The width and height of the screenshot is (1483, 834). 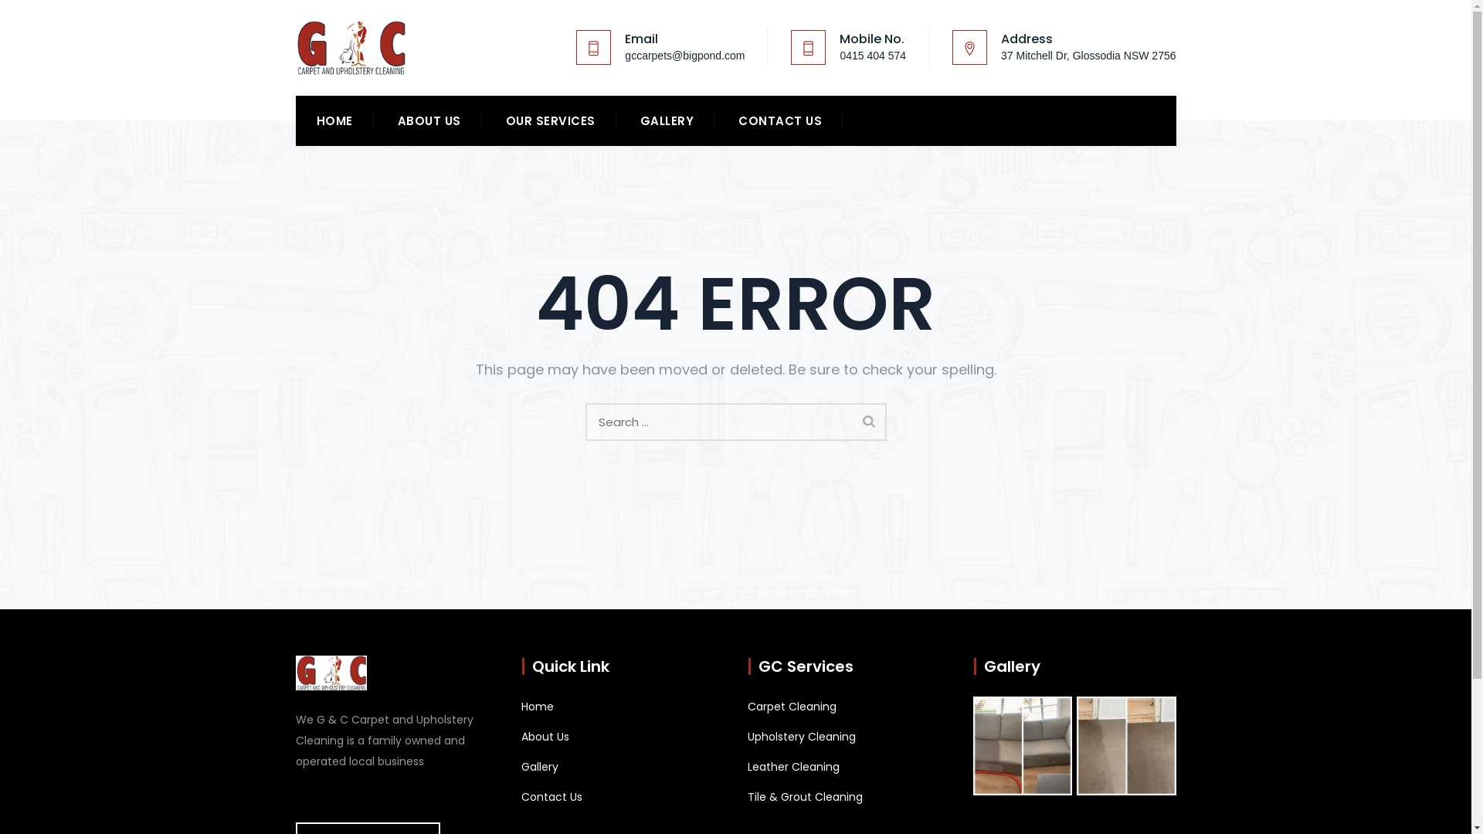 What do you see at coordinates (780, 120) in the screenshot?
I see `CONTACT US` at bounding box center [780, 120].